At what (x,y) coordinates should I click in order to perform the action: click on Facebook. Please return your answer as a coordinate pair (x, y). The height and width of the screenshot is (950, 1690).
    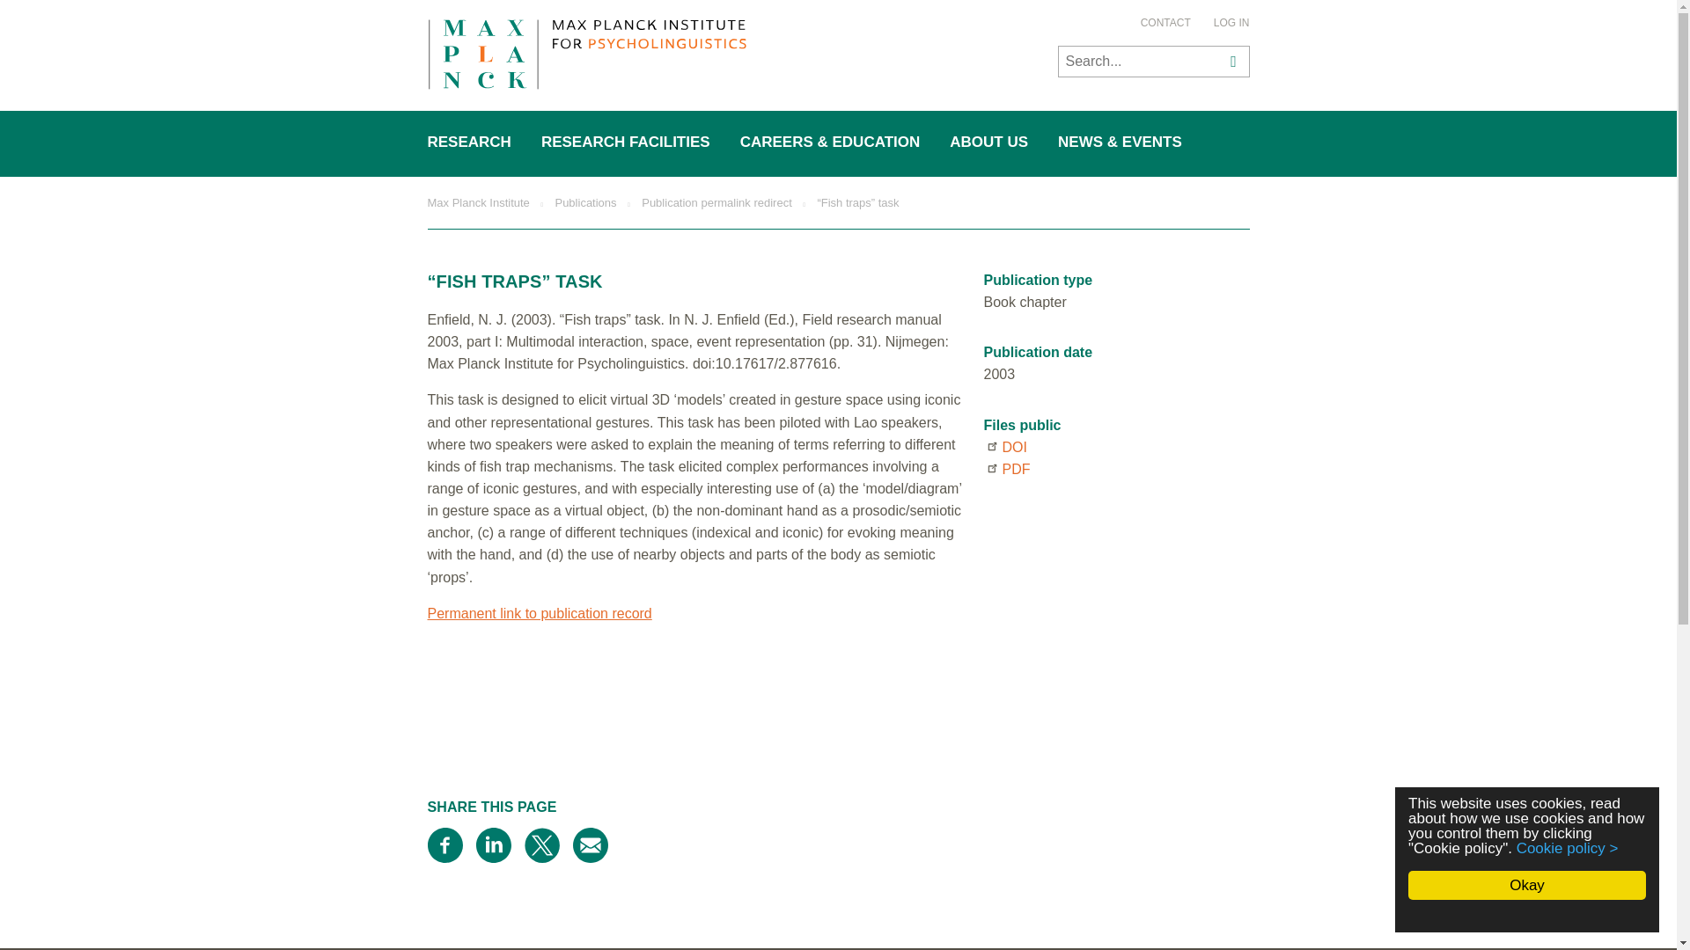
    Looking at the image, I should click on (445, 844).